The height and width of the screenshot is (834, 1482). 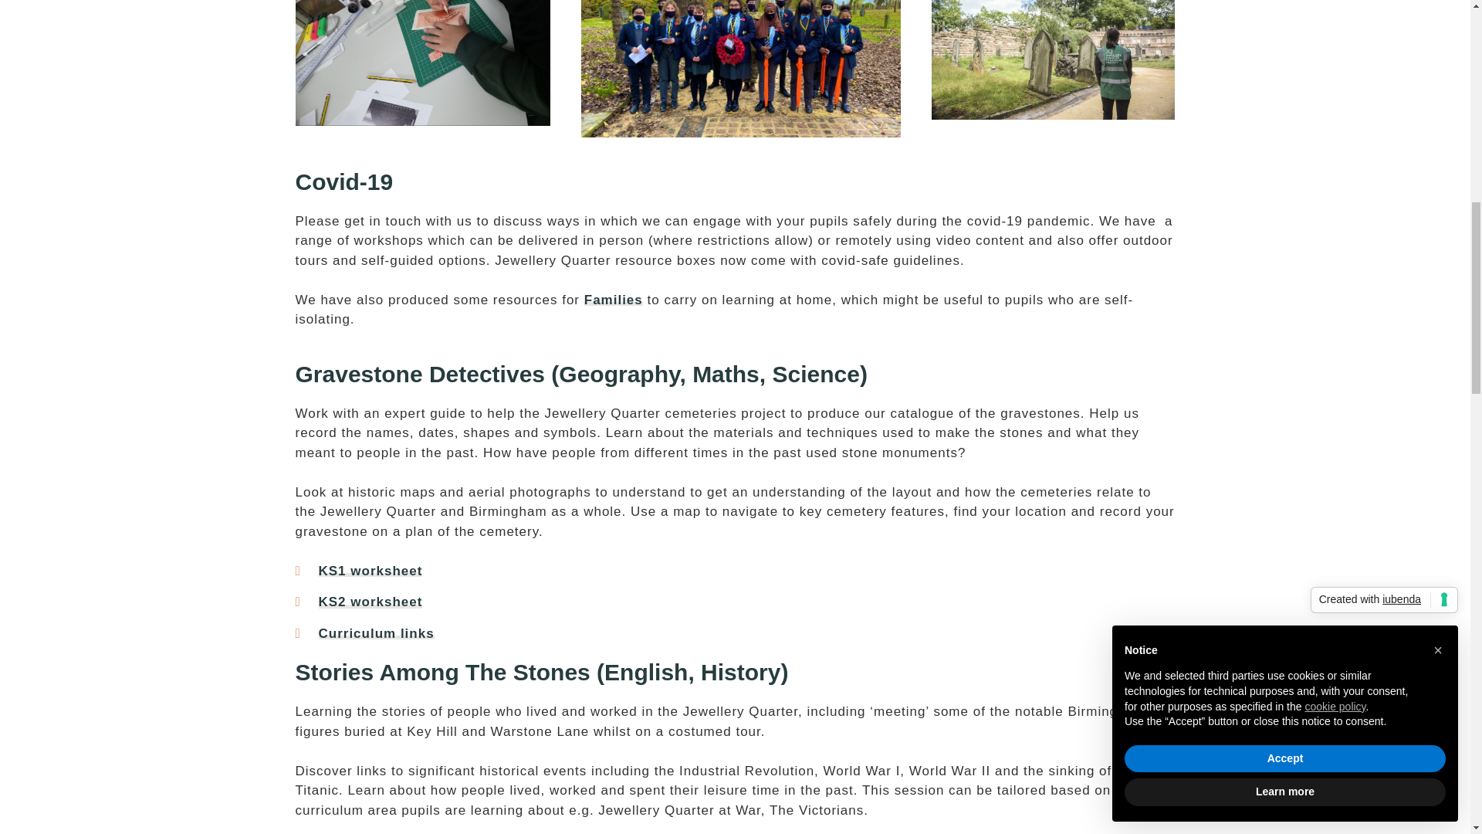 I want to click on jqa war memorial, so click(x=741, y=69).